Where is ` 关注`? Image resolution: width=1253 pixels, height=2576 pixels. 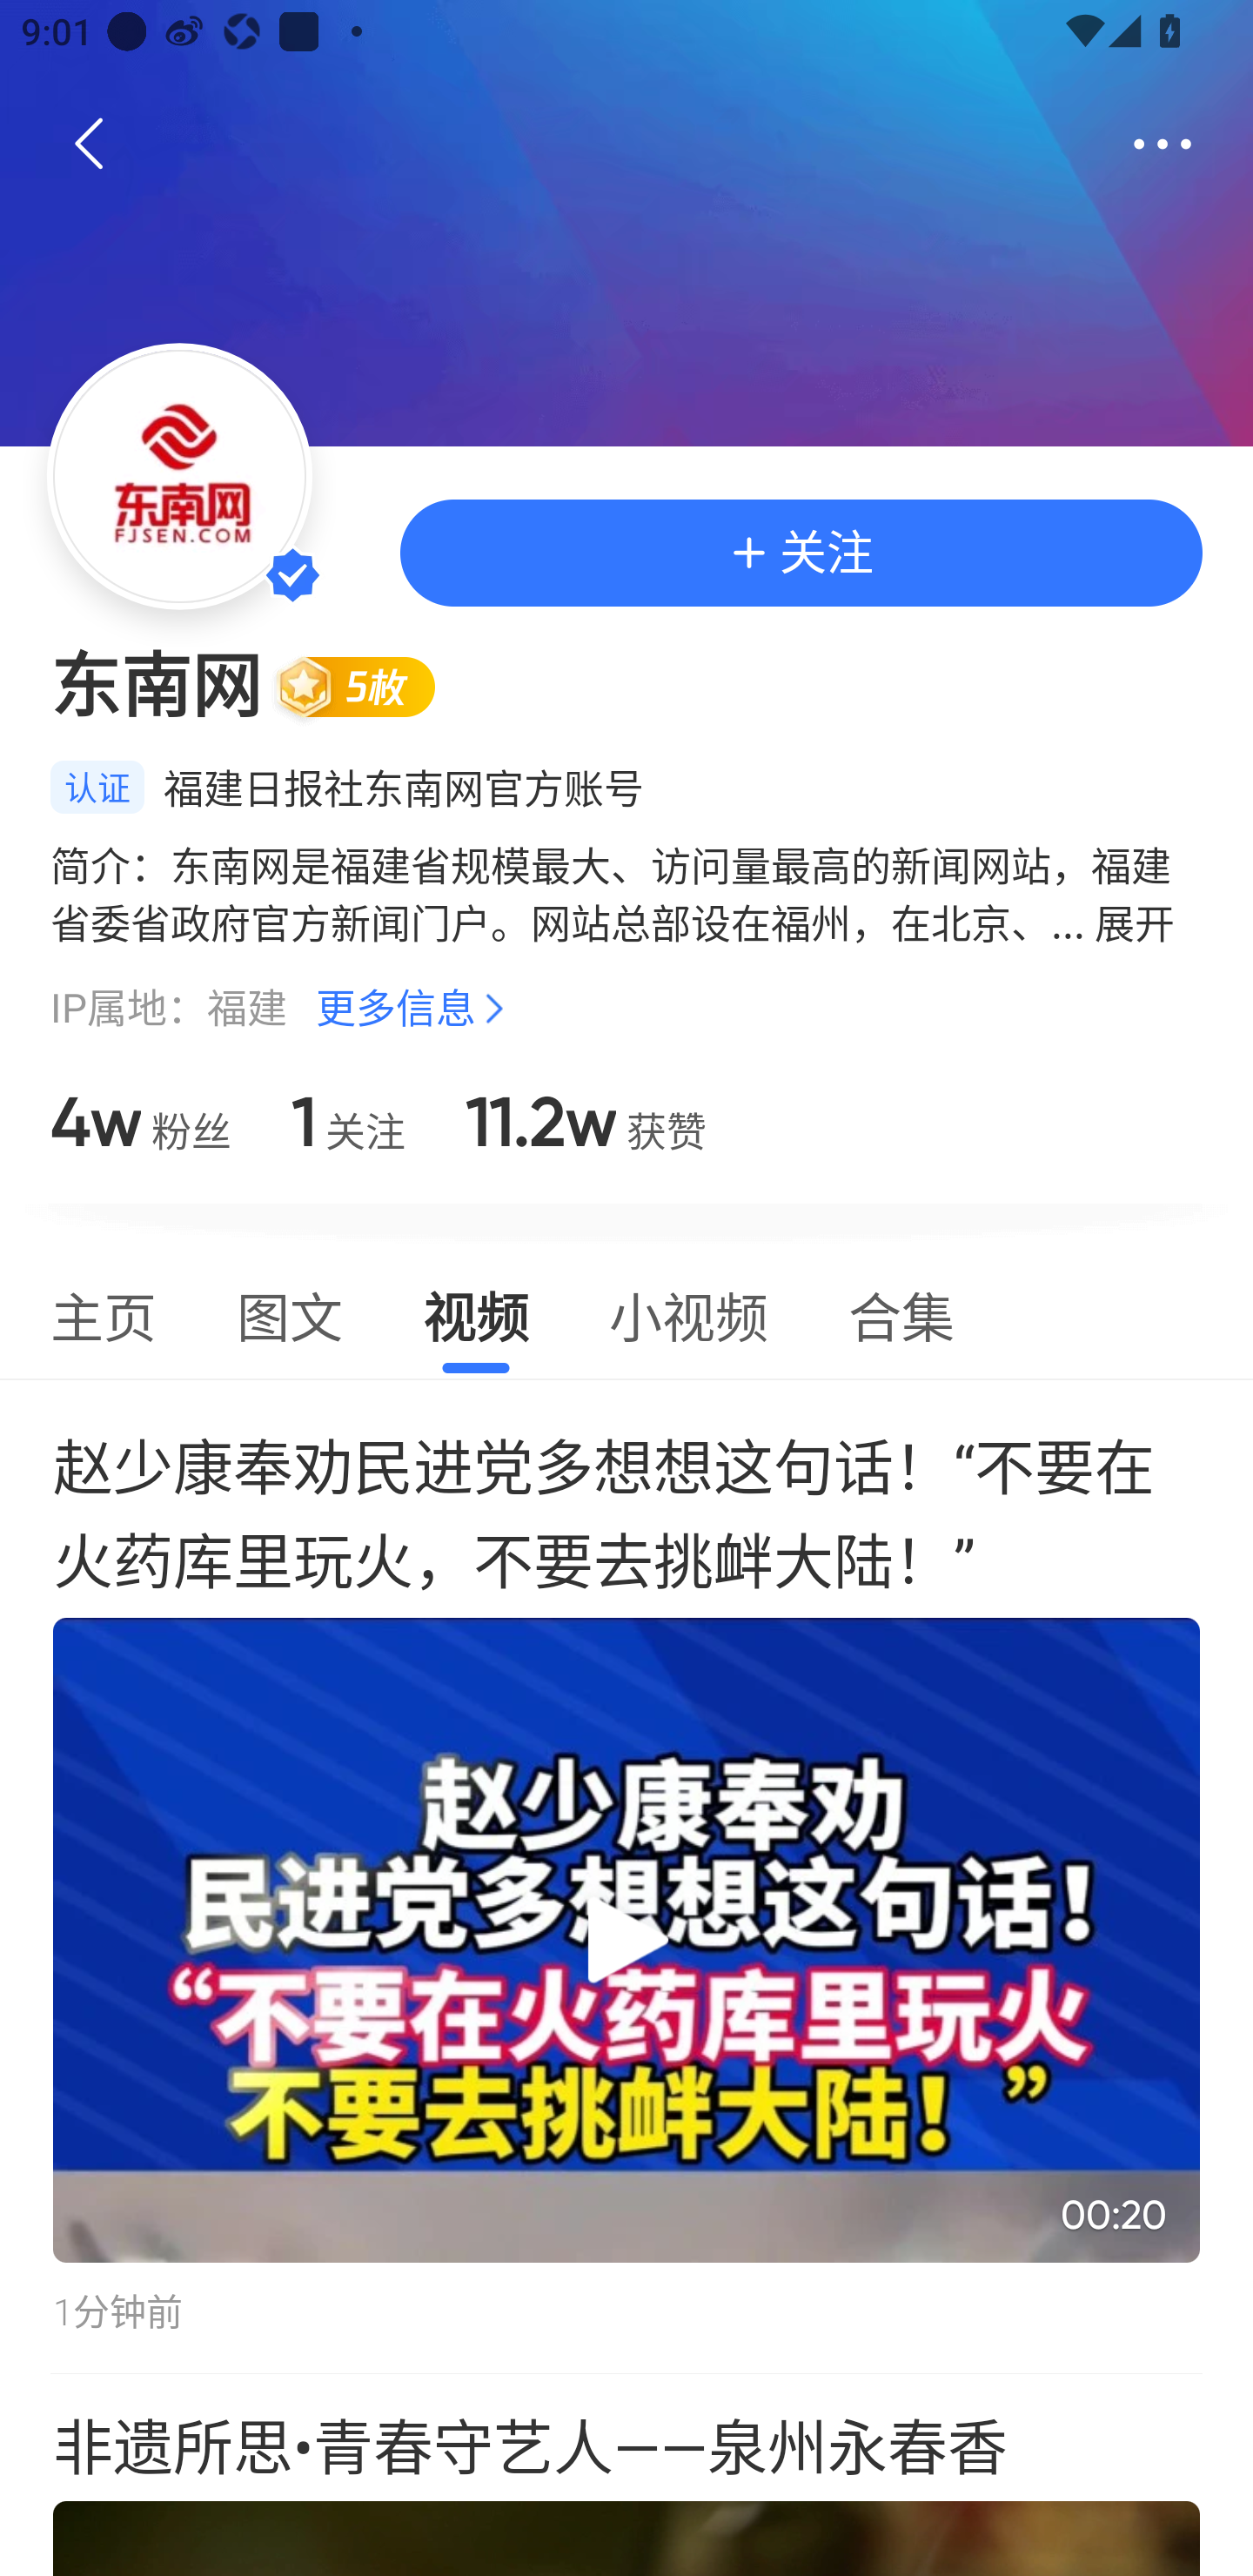
 关注 is located at coordinates (801, 552).